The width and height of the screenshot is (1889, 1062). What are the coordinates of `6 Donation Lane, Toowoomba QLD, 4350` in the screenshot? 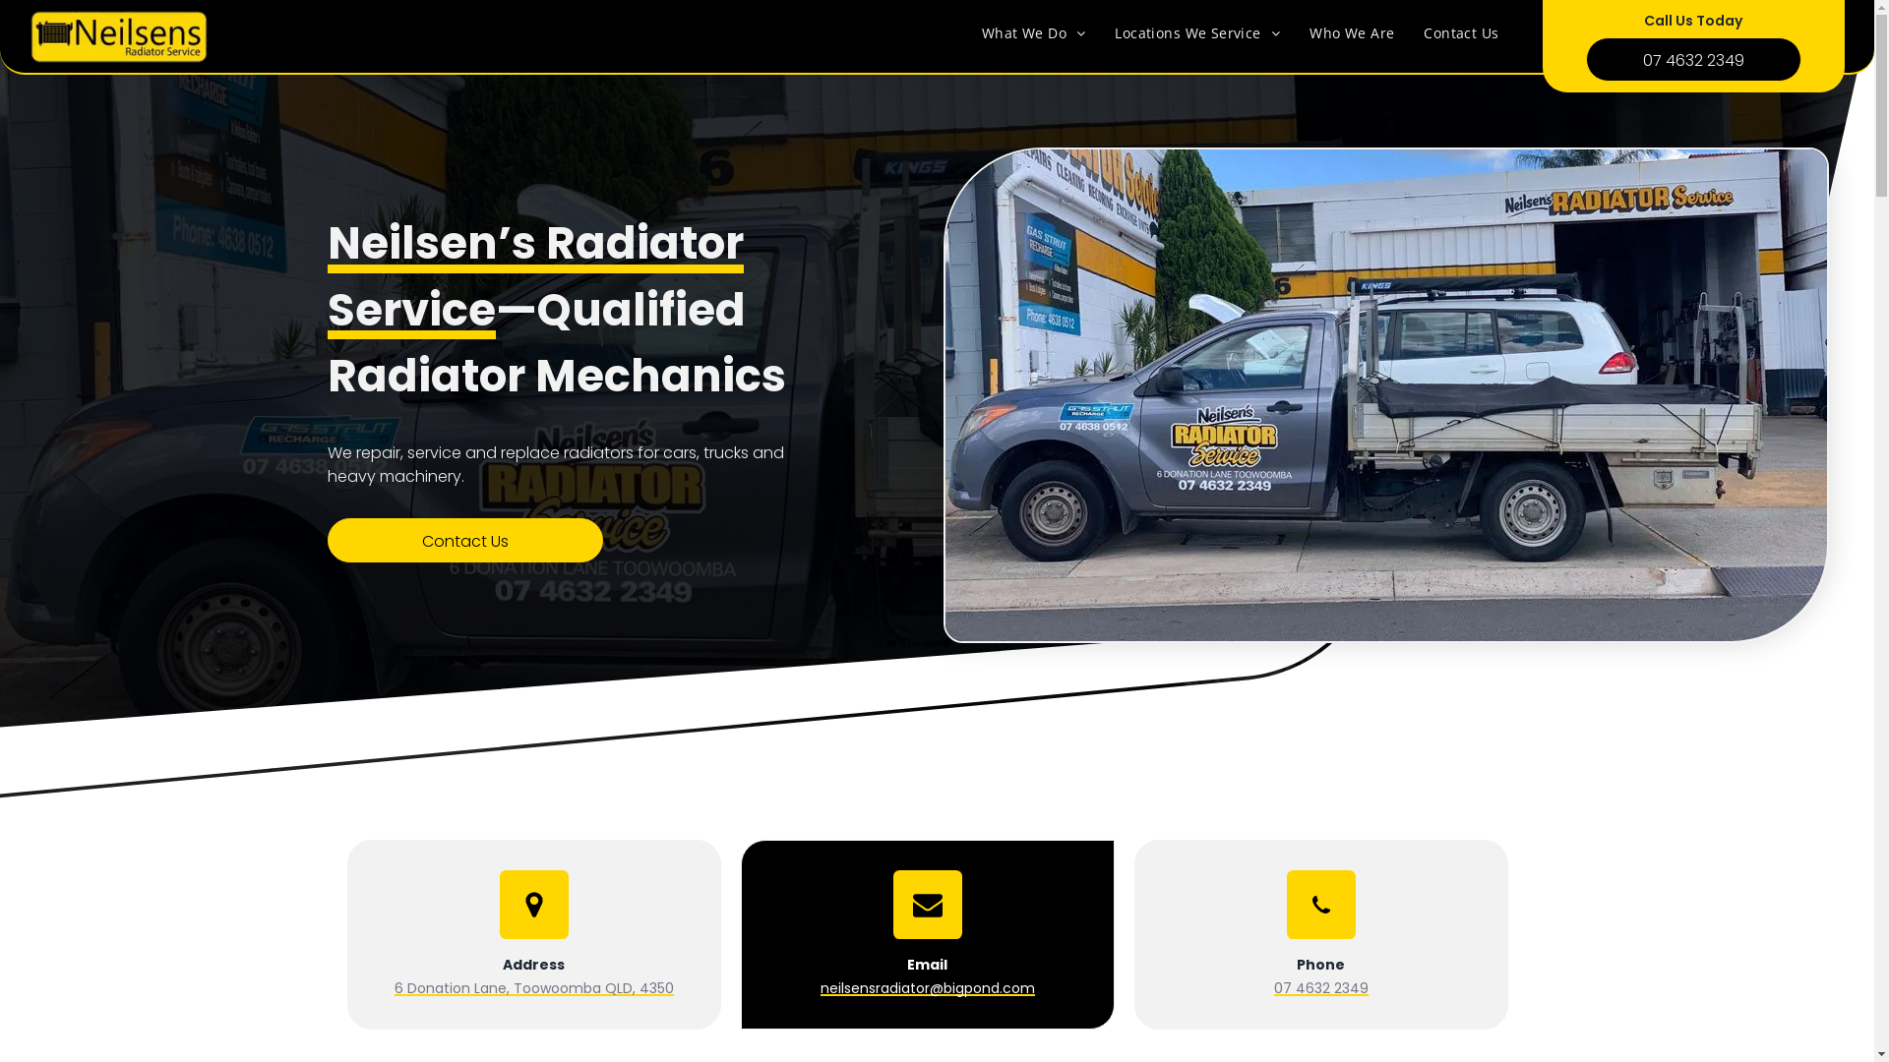 It's located at (533, 988).